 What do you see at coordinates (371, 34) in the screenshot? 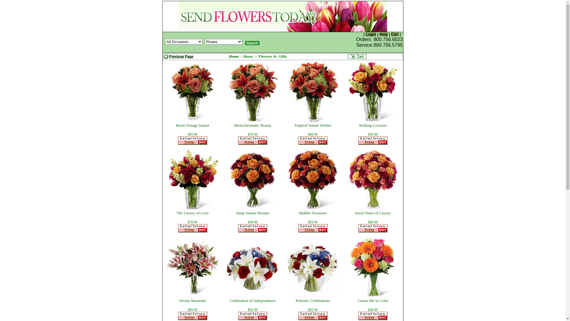
I see `Login` at bounding box center [371, 34].